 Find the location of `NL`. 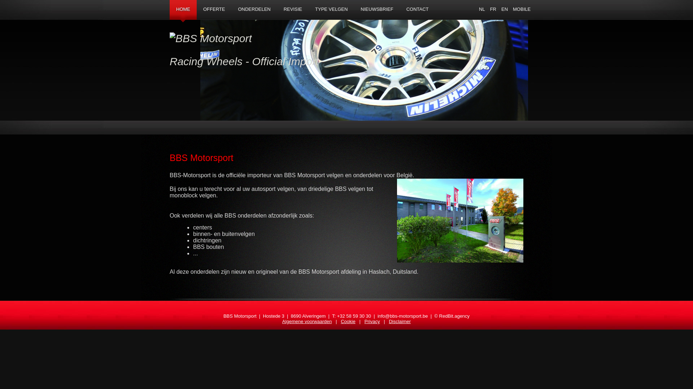

NL is located at coordinates (482, 9).